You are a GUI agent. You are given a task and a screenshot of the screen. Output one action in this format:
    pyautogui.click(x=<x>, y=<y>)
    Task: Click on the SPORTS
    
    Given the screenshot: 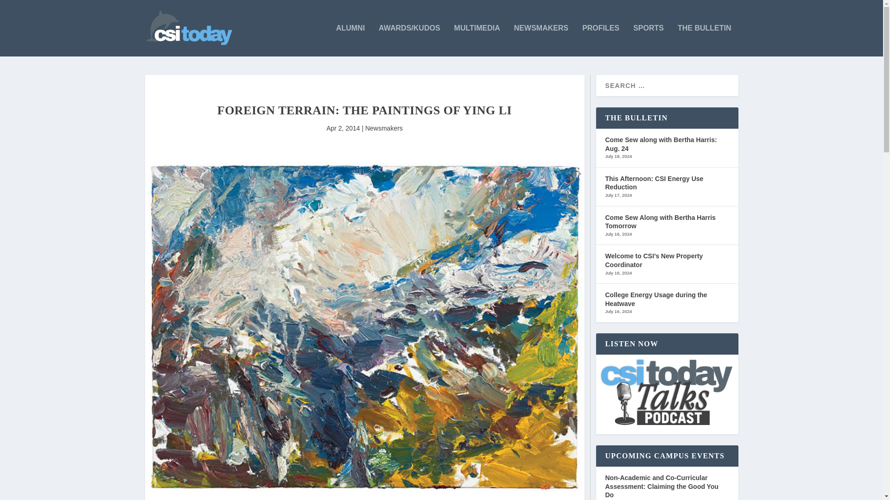 What is the action you would take?
    pyautogui.click(x=648, y=40)
    